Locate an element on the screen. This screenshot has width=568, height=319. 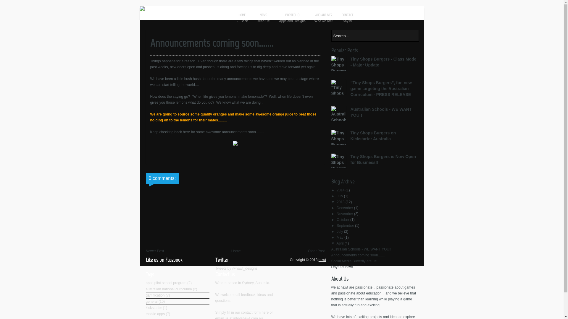
2014 is located at coordinates (341, 190).